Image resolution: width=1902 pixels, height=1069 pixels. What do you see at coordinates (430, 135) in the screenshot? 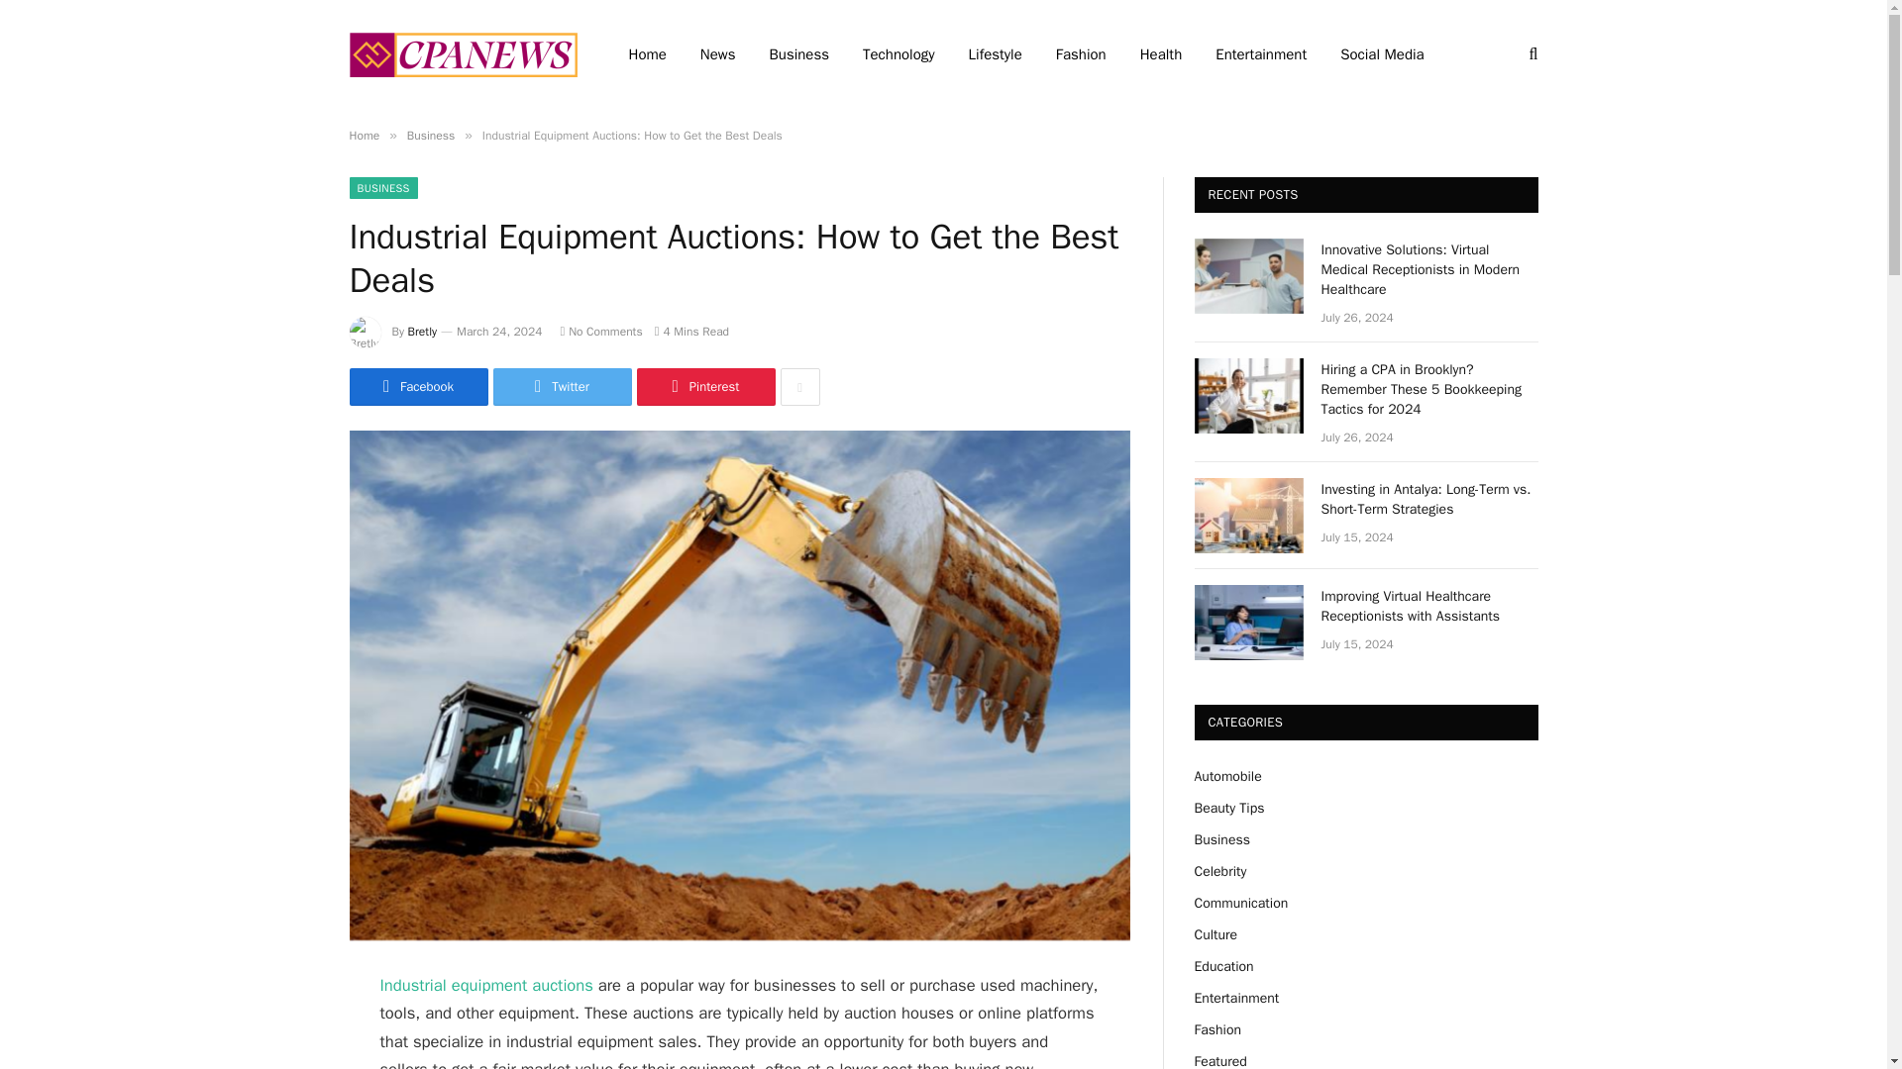
I see `Business` at bounding box center [430, 135].